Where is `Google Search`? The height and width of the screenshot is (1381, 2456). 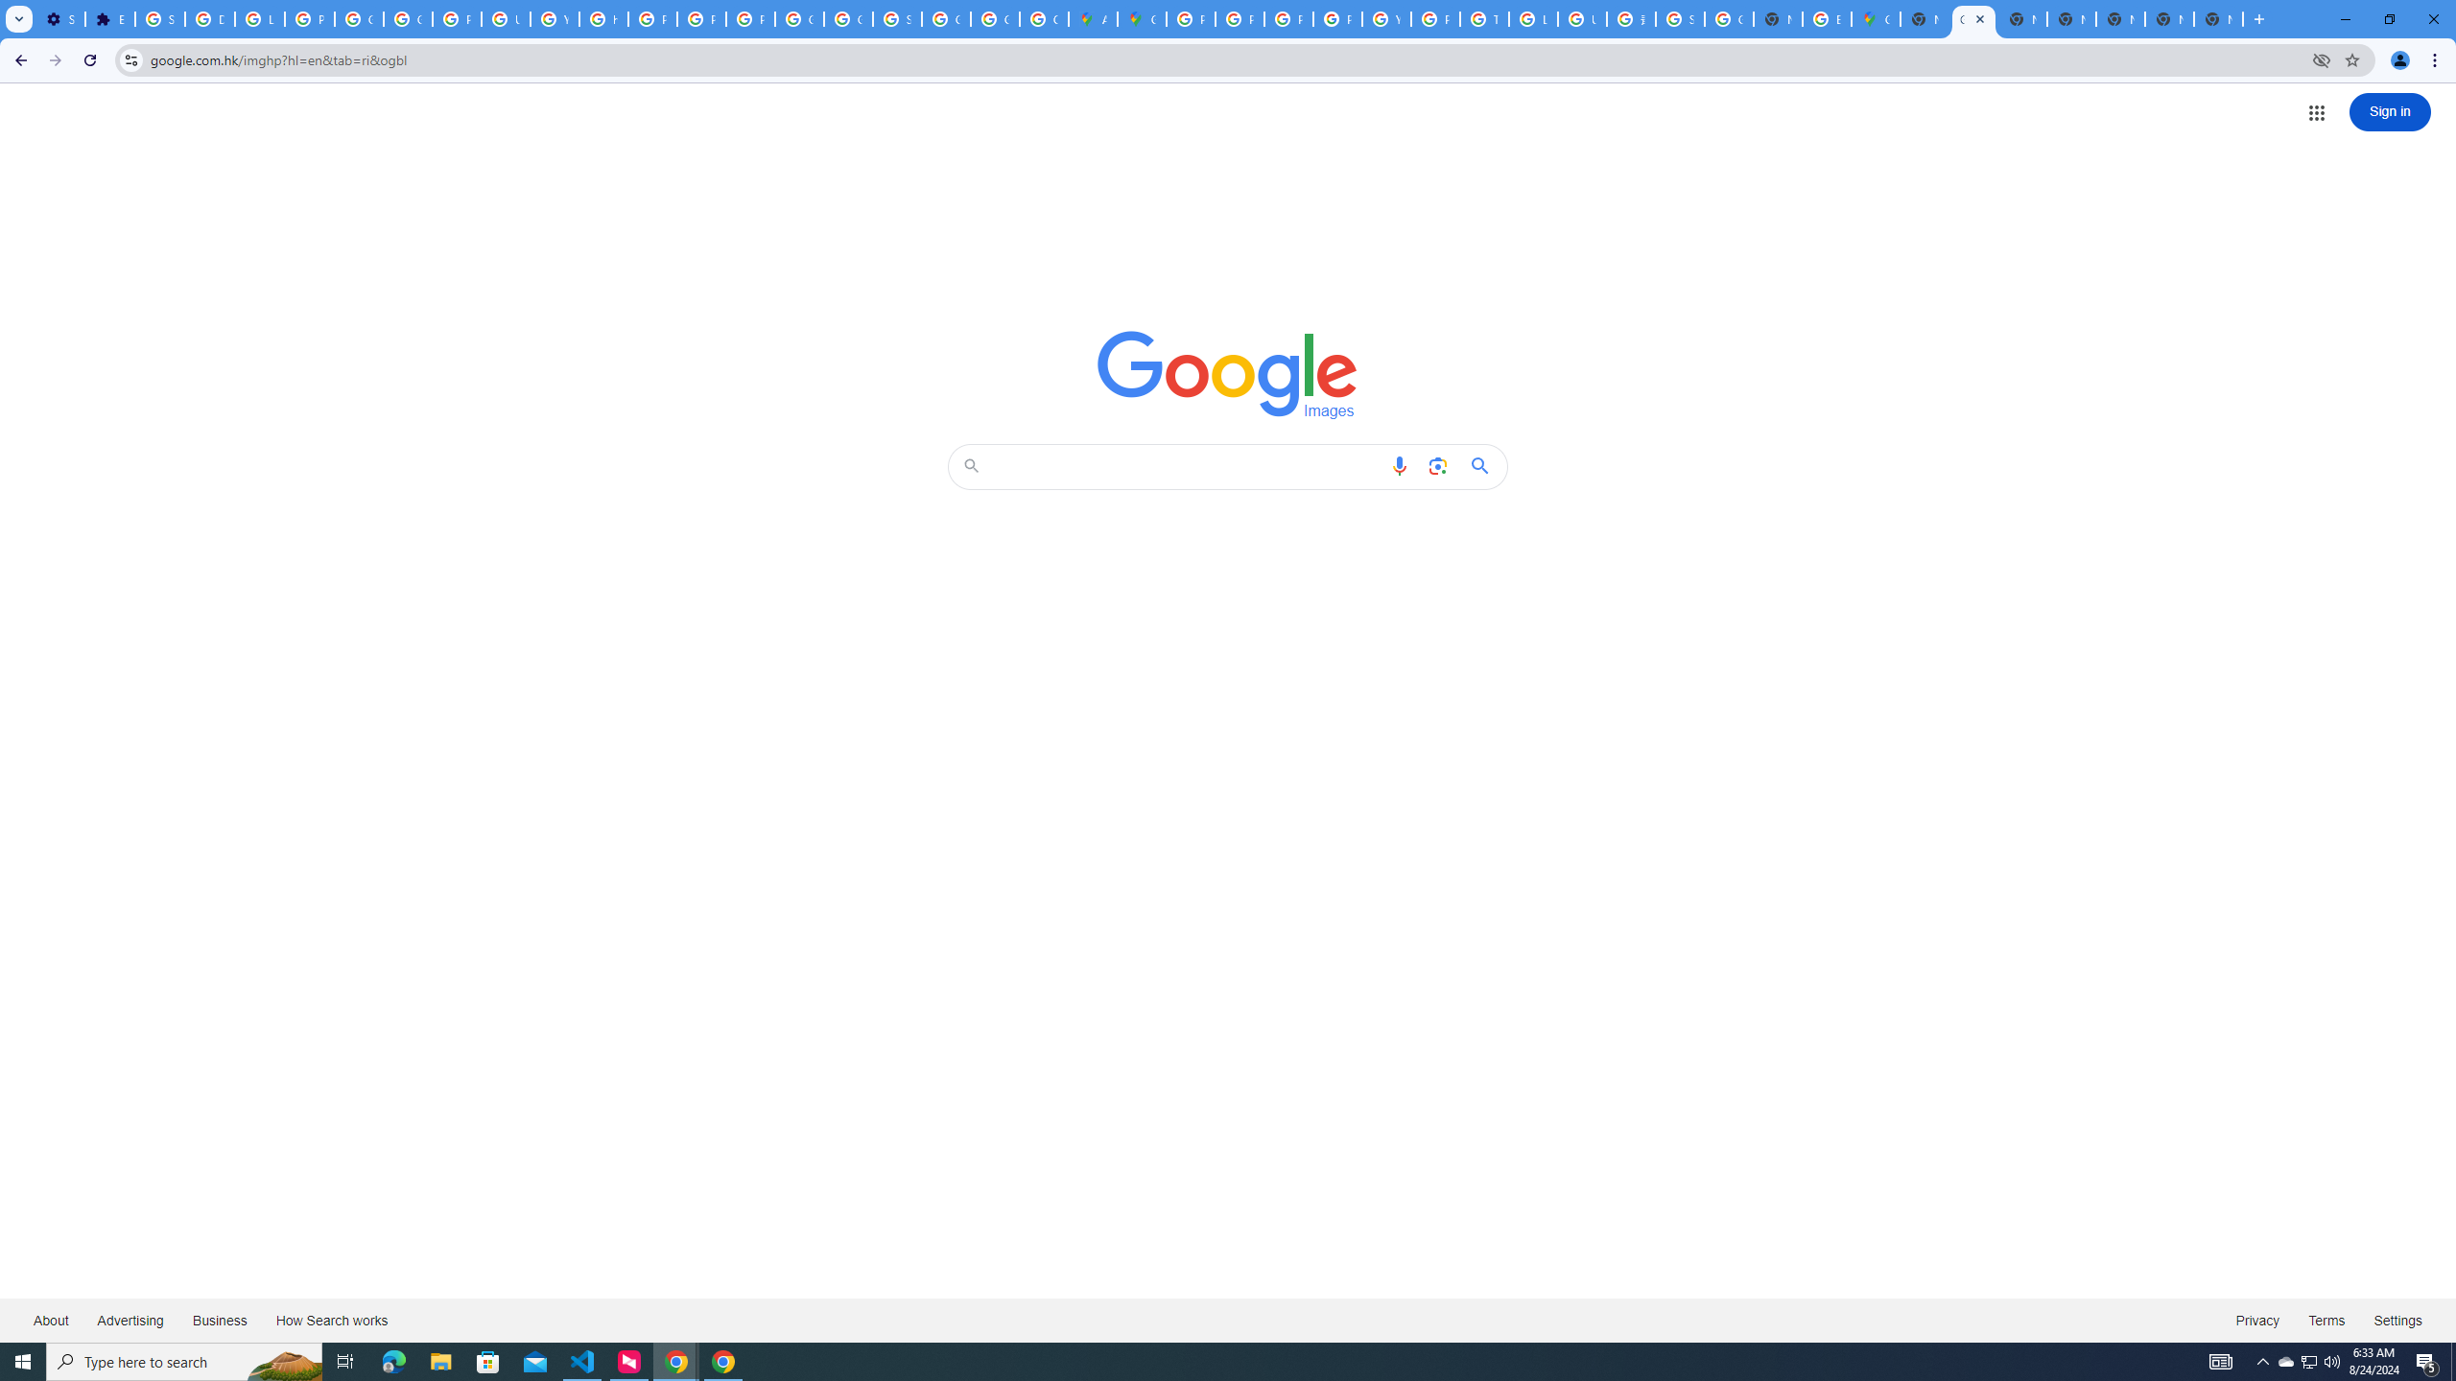
Google Search is located at coordinates (1485, 466).